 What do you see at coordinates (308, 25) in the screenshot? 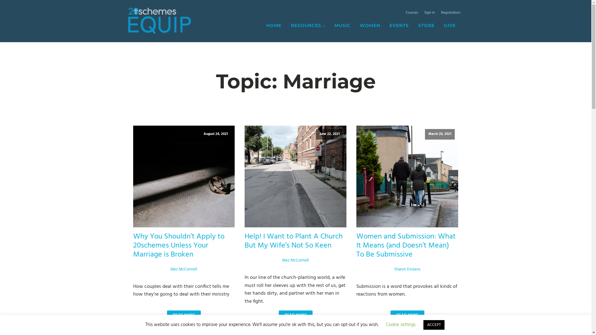
I see `RESOURCES` at bounding box center [308, 25].